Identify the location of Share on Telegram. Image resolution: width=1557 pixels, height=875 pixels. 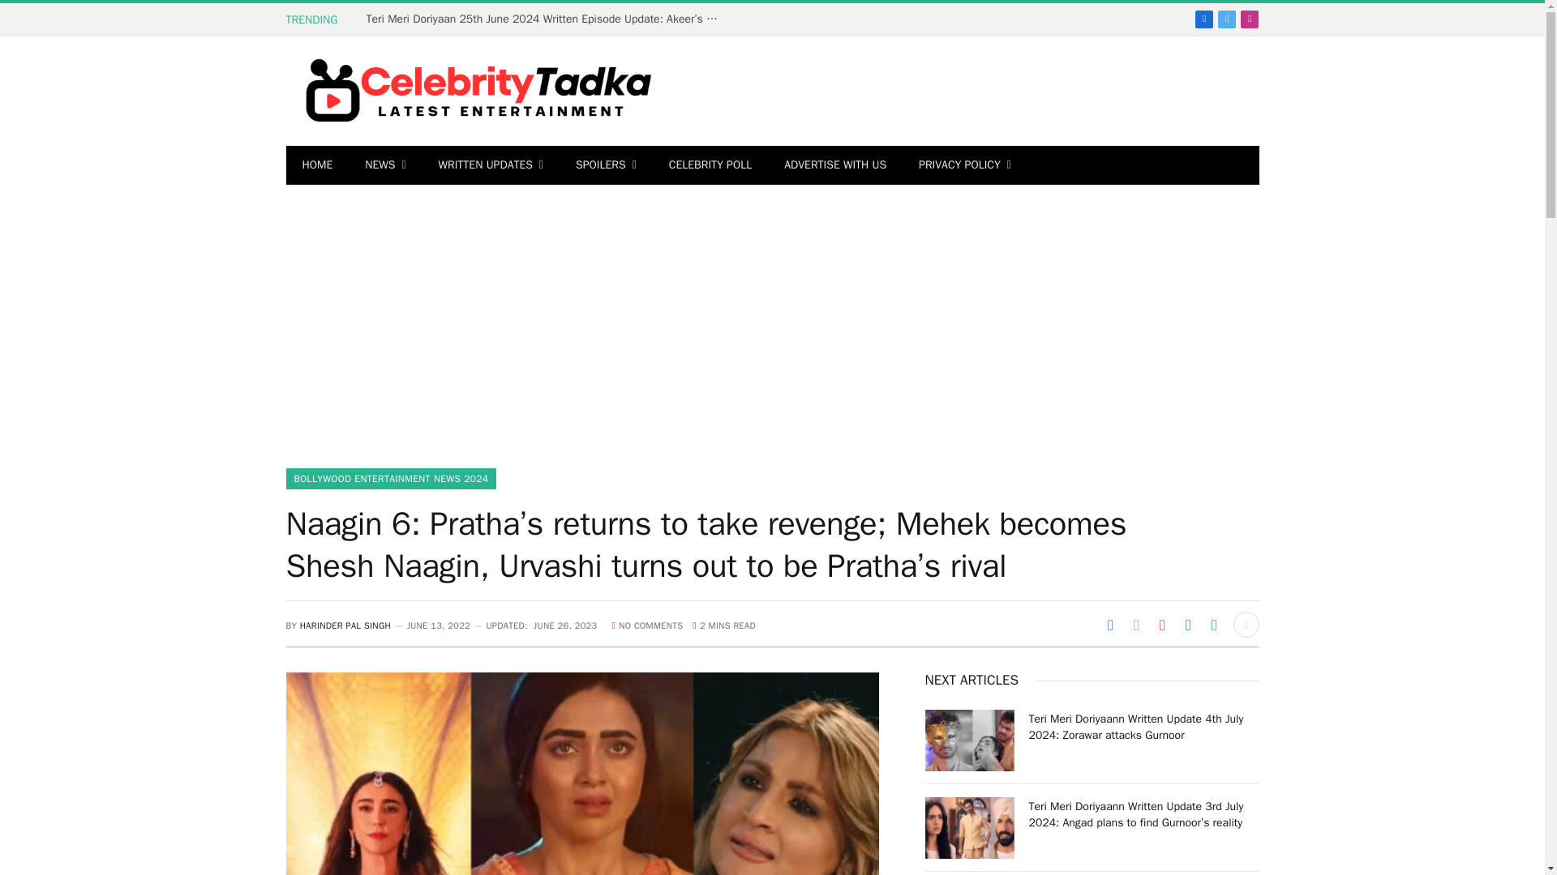
(1214, 624).